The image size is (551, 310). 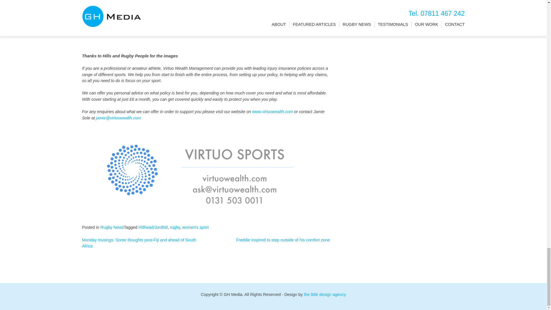 I want to click on www.virtuowealth.com, so click(x=272, y=112).